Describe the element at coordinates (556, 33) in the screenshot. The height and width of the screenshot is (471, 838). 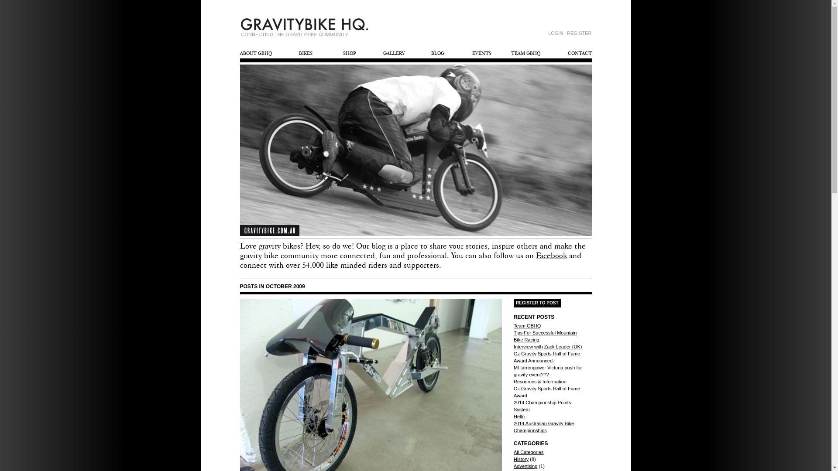
I see `LOGIN` at that location.